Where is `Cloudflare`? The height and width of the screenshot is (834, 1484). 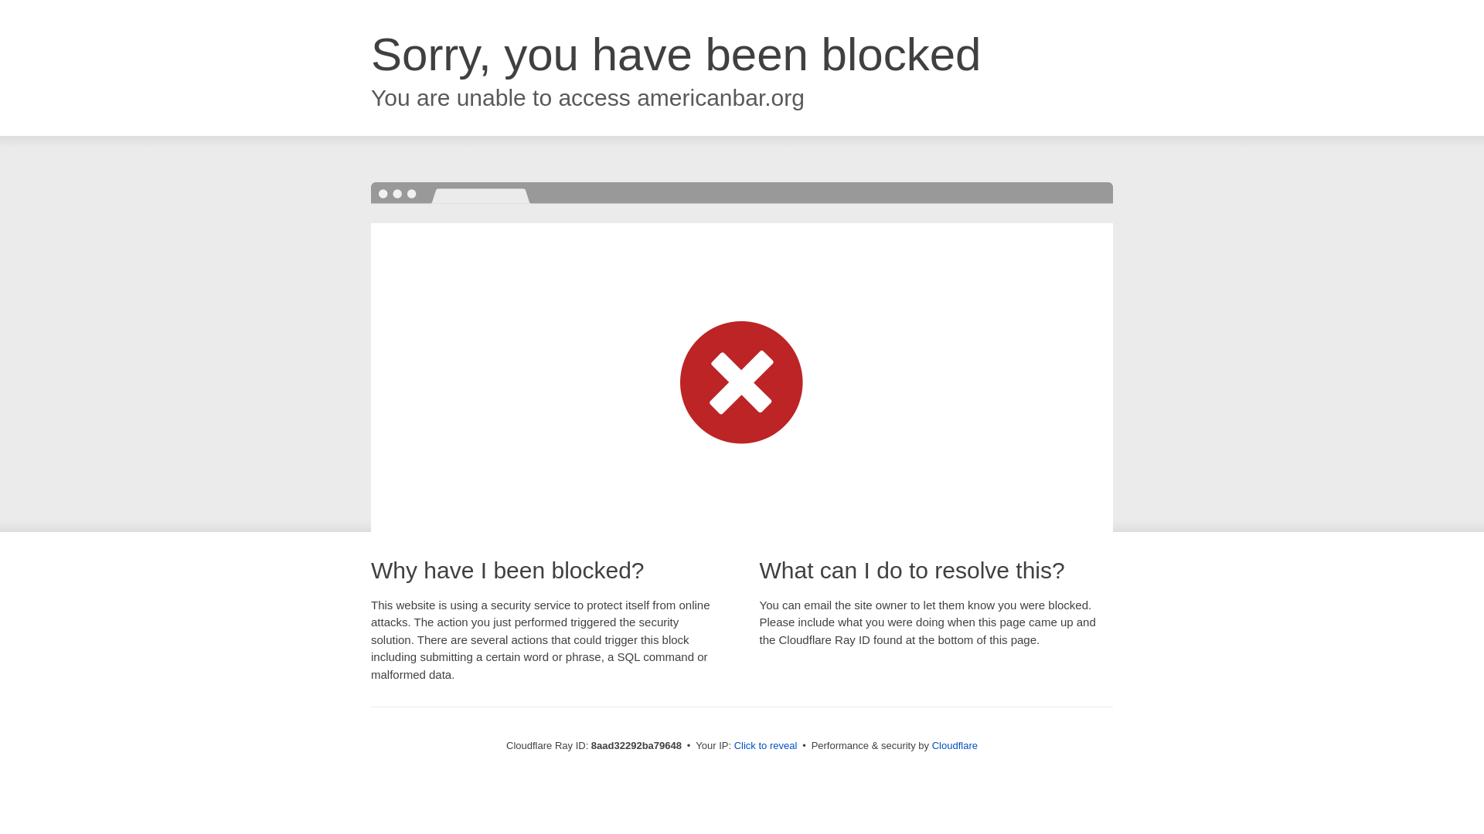 Cloudflare is located at coordinates (955, 745).